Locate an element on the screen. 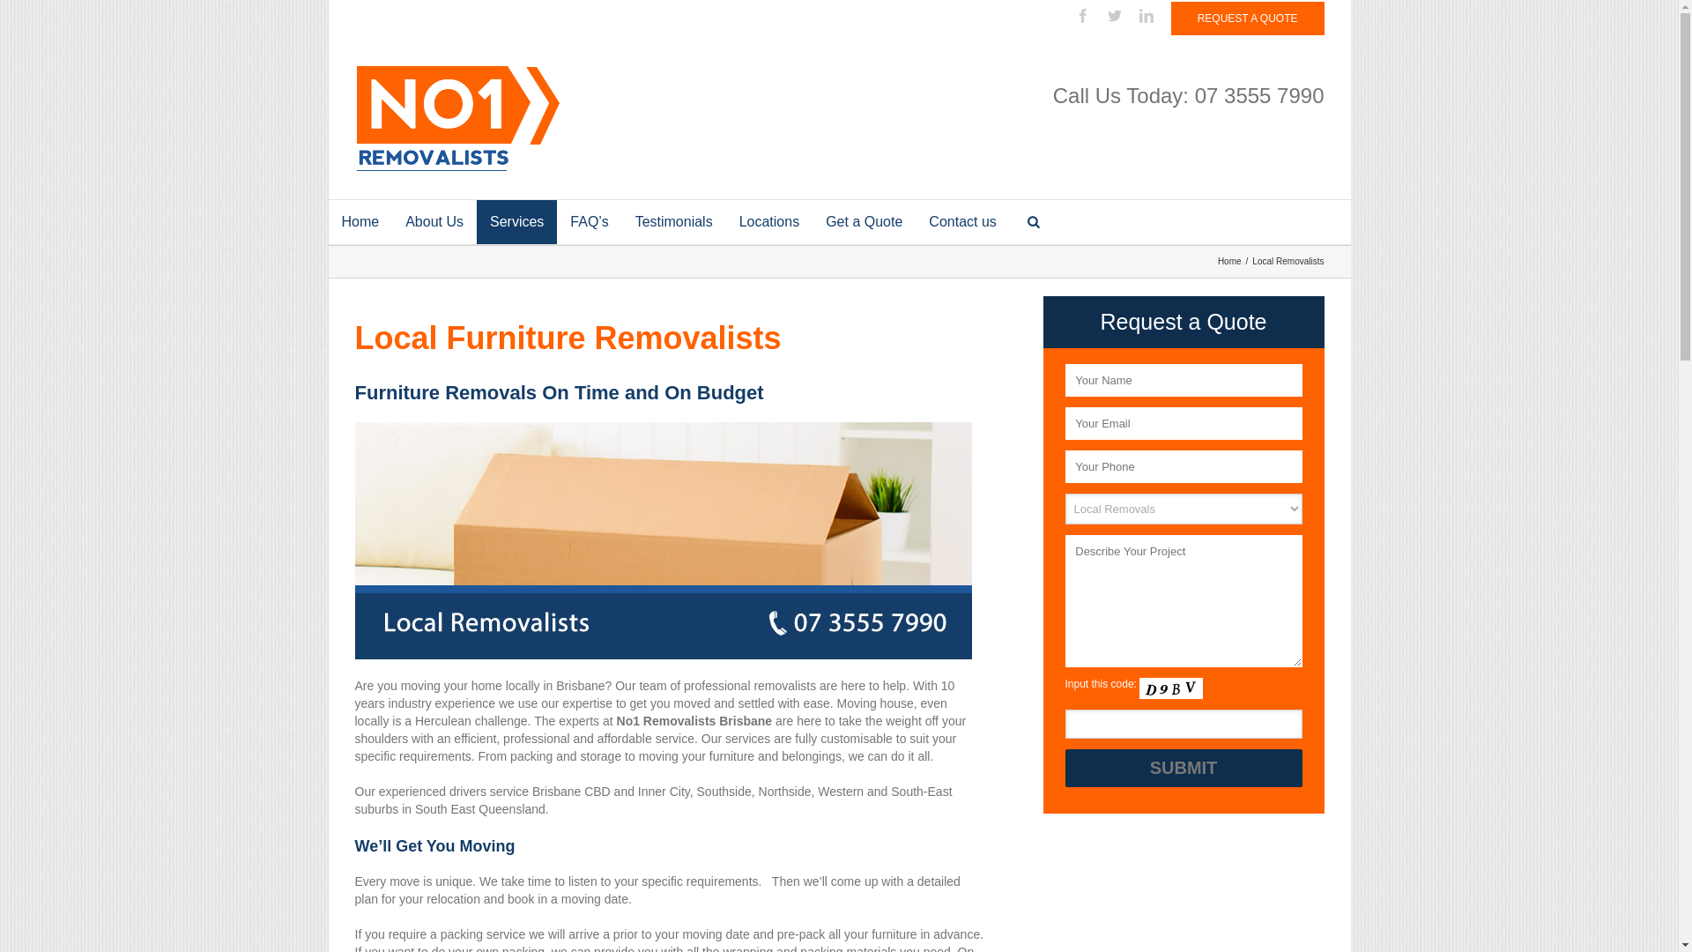 The image size is (1692, 952). Services is located at coordinates (516, 222).